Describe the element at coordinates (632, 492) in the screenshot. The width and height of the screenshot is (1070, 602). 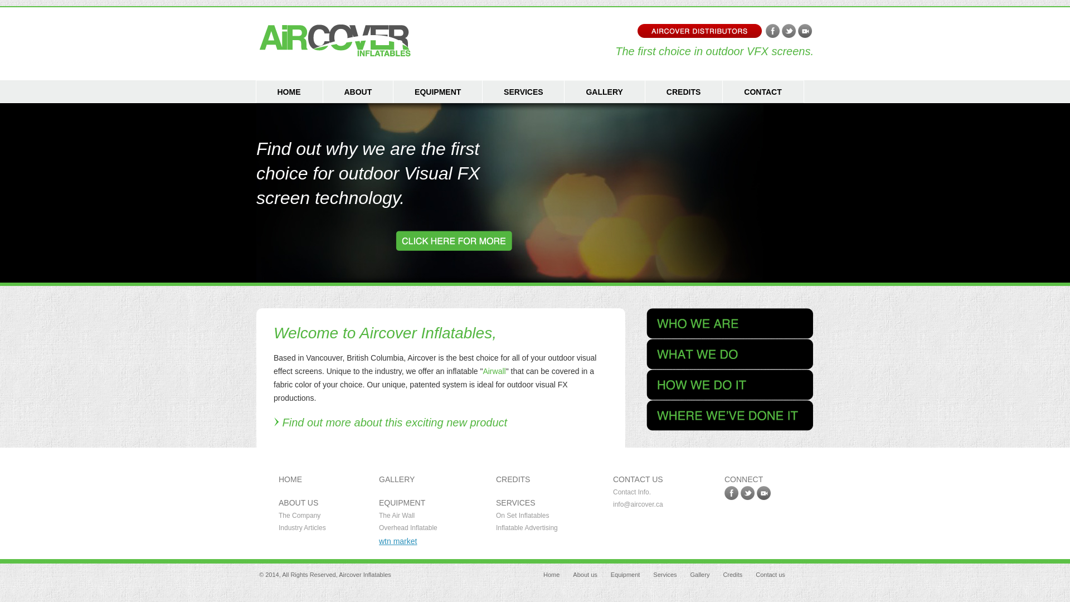
I see `Contact Info.` at that location.